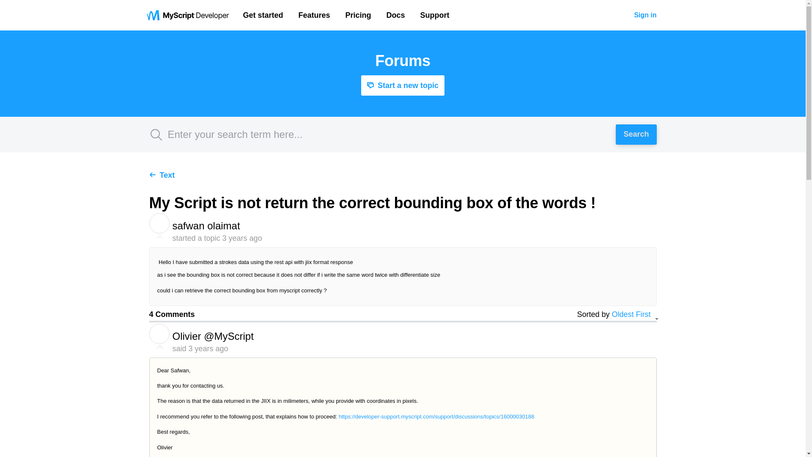 This screenshot has height=457, width=812. Describe the element at coordinates (645, 15) in the screenshot. I see `Sign in` at that location.